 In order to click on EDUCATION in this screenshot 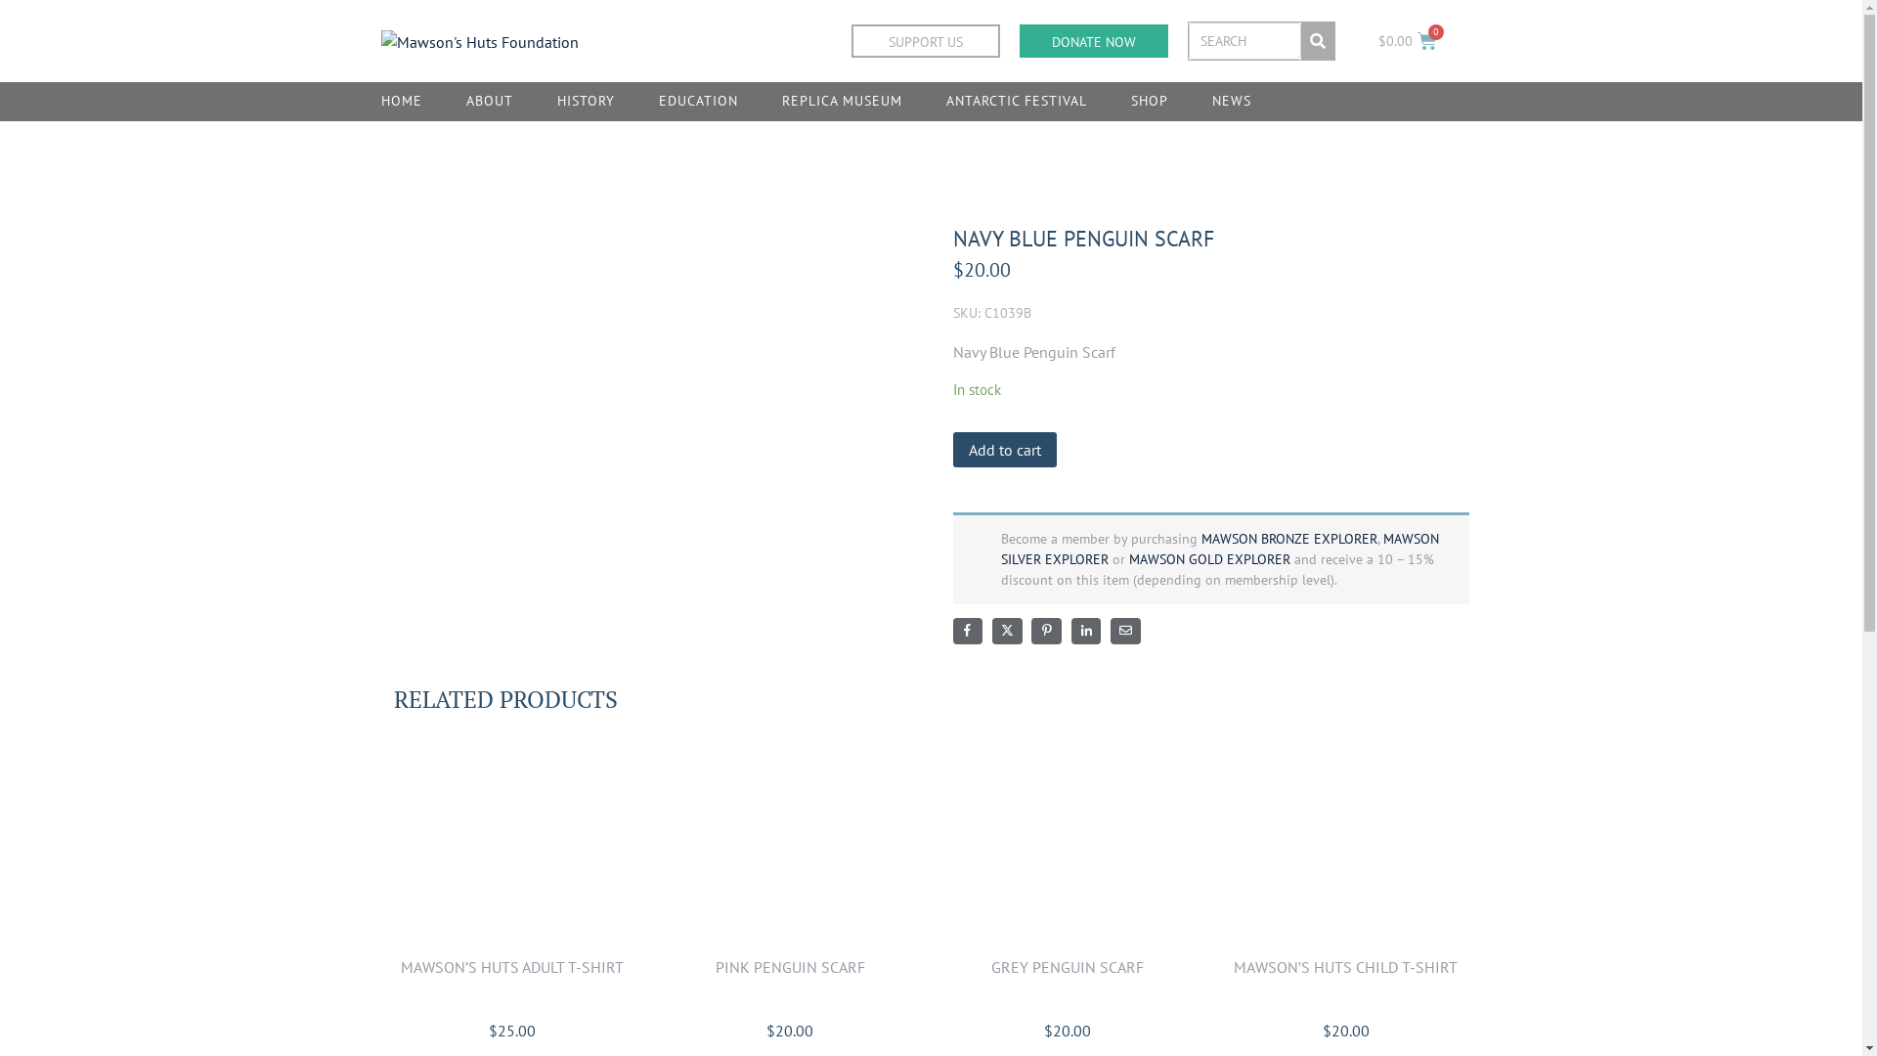, I will do `click(698, 102)`.